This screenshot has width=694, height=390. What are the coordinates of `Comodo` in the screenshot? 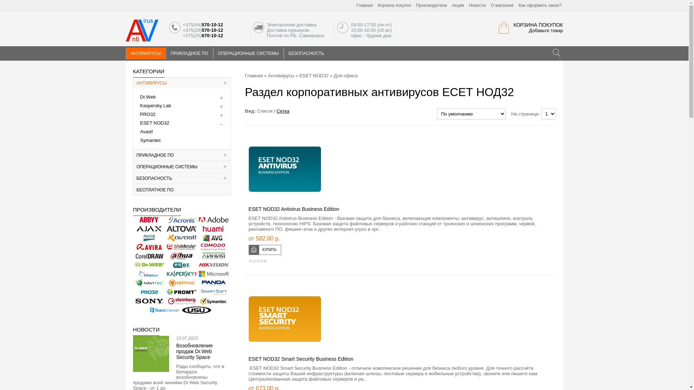 It's located at (214, 247).